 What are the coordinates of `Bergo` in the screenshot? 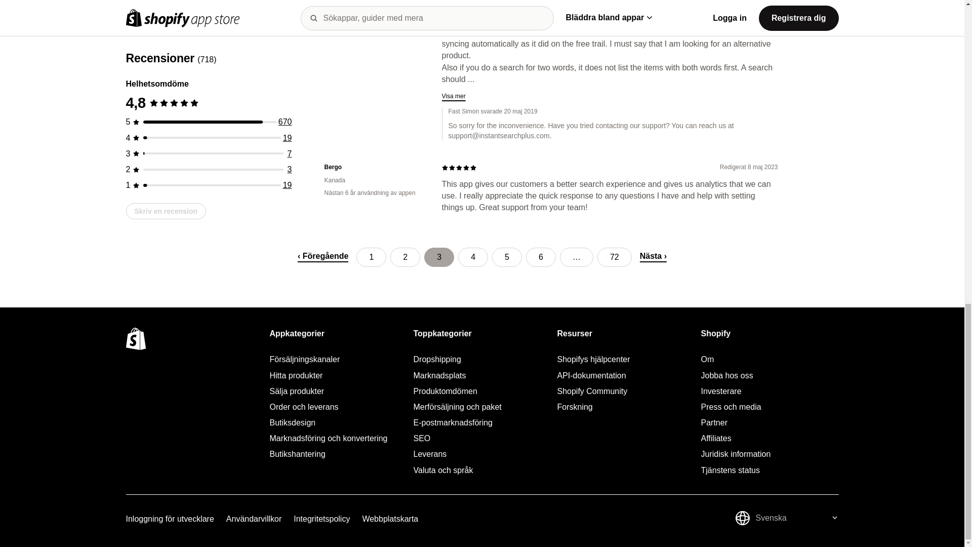 It's located at (375, 167).